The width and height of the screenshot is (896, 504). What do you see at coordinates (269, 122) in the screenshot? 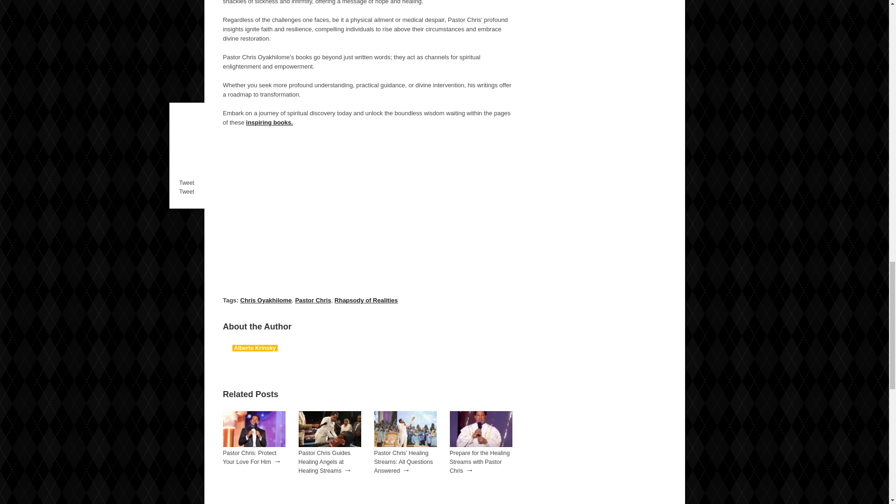
I see `inspiring books.` at bounding box center [269, 122].